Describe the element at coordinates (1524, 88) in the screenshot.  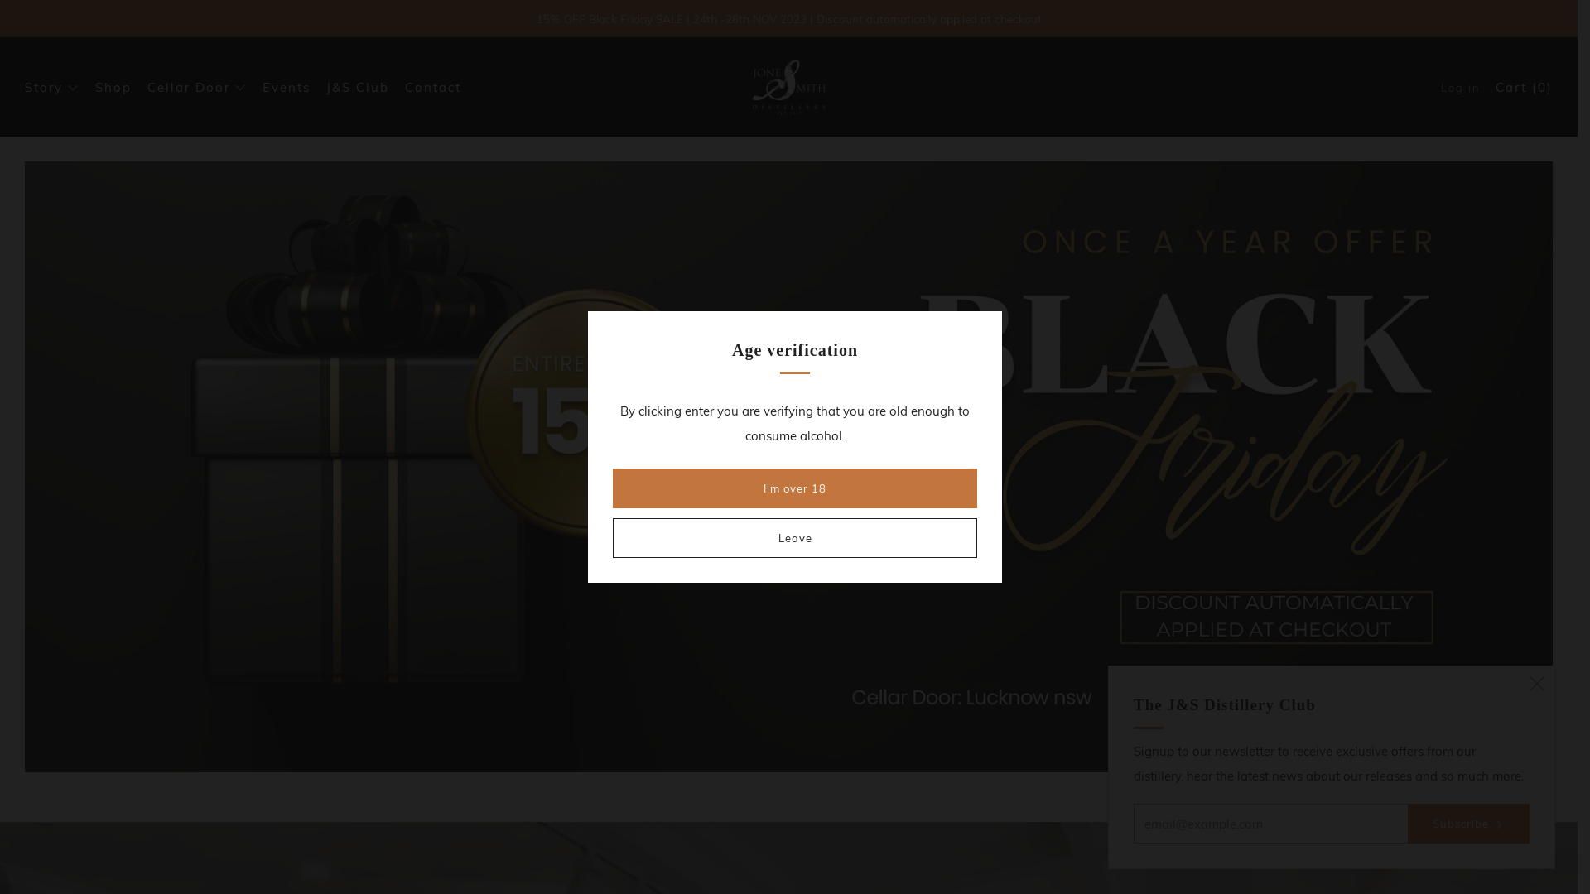
I see `Cart (0)` at that location.